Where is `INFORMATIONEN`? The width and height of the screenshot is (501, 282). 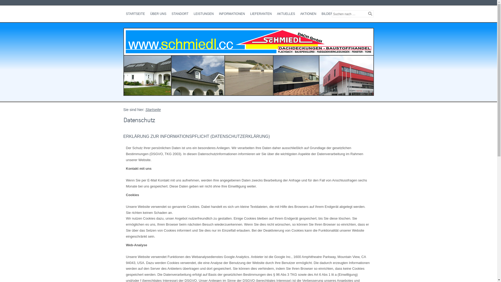
INFORMATIONEN is located at coordinates (232, 14).